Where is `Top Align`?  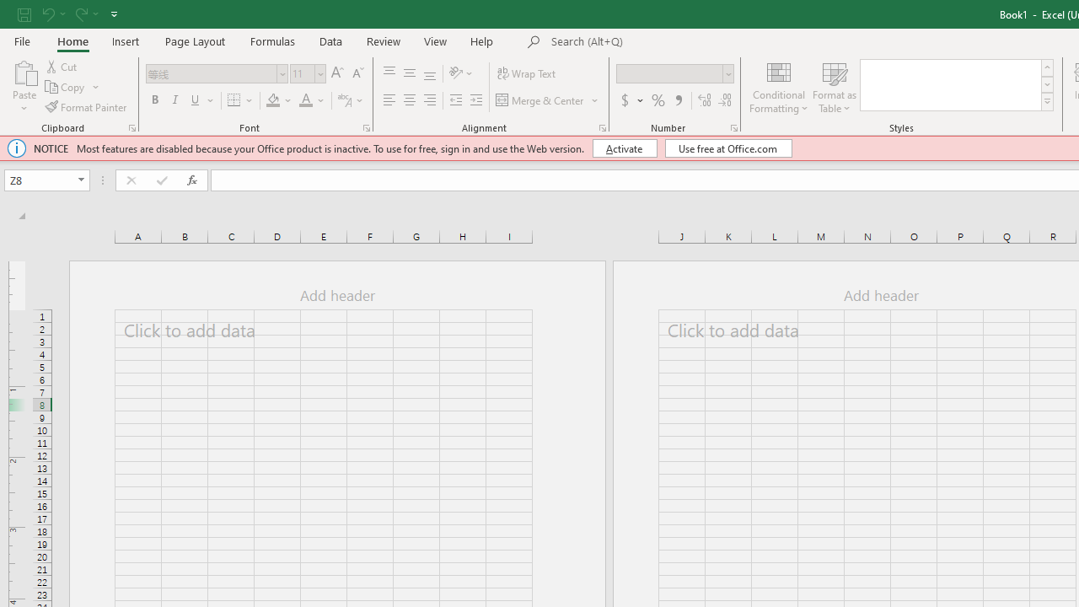
Top Align is located at coordinates (389, 74).